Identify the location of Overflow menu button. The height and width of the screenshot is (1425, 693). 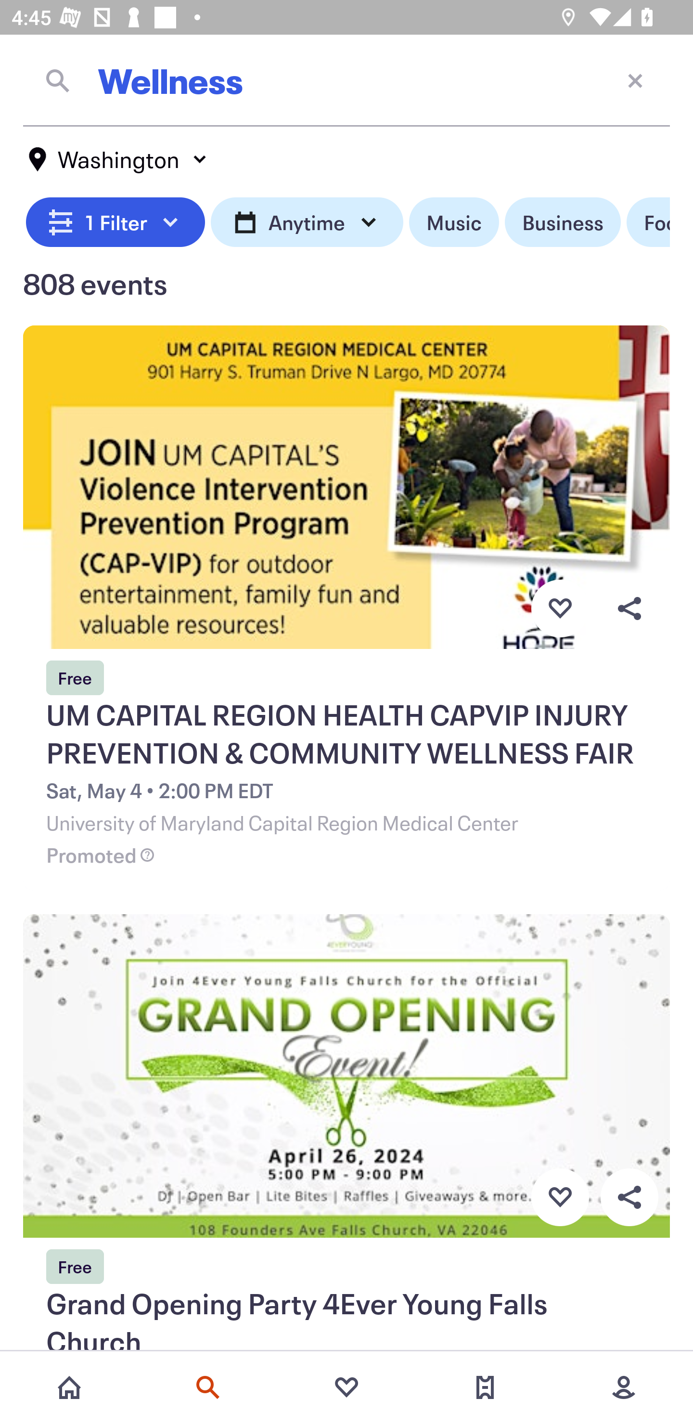
(629, 608).